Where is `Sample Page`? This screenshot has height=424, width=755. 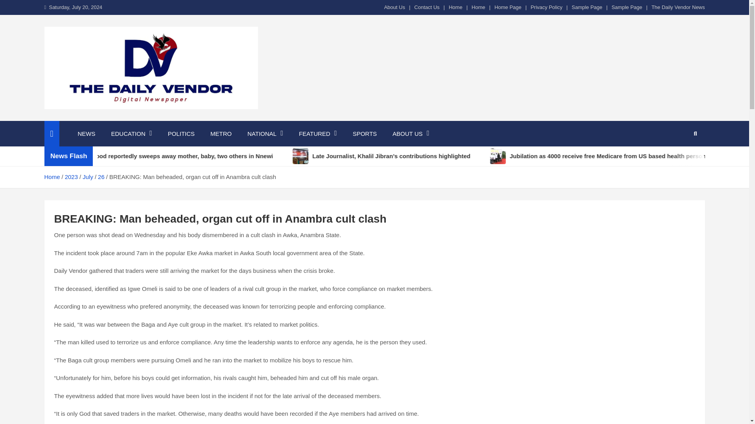
Sample Page is located at coordinates (627, 7).